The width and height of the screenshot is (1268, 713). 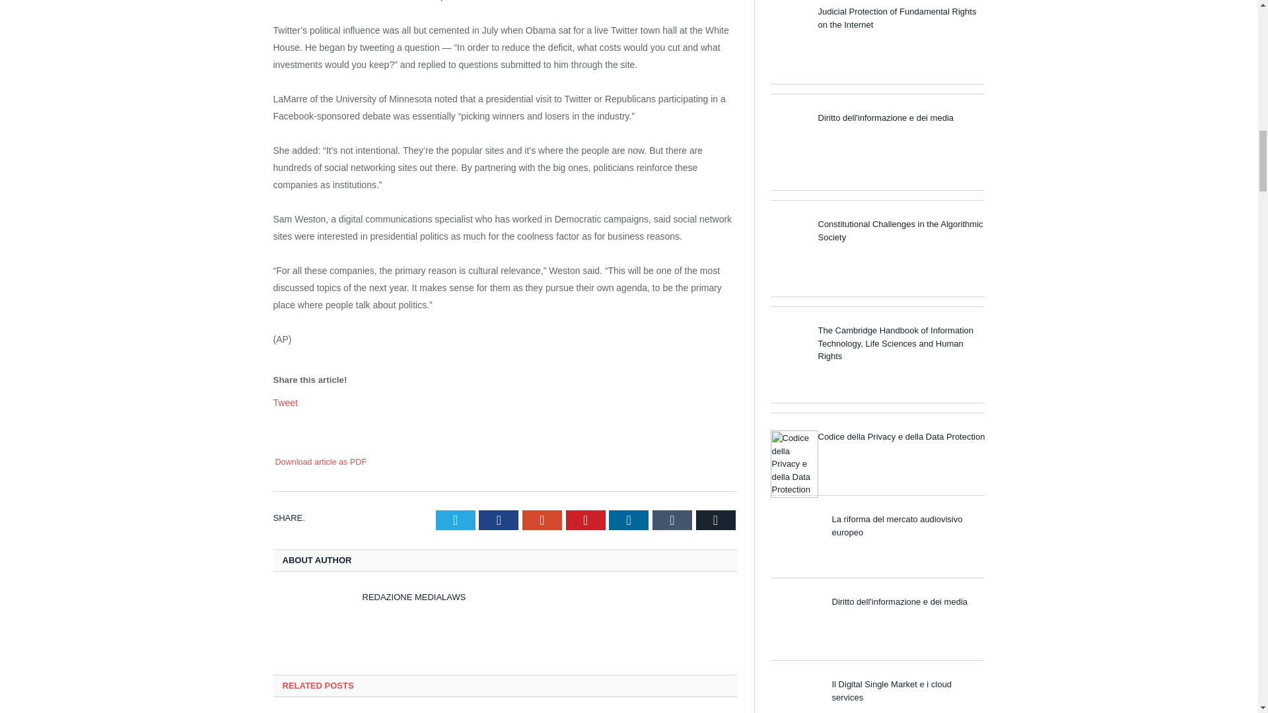 I want to click on Share on Tumblr, so click(x=672, y=520).